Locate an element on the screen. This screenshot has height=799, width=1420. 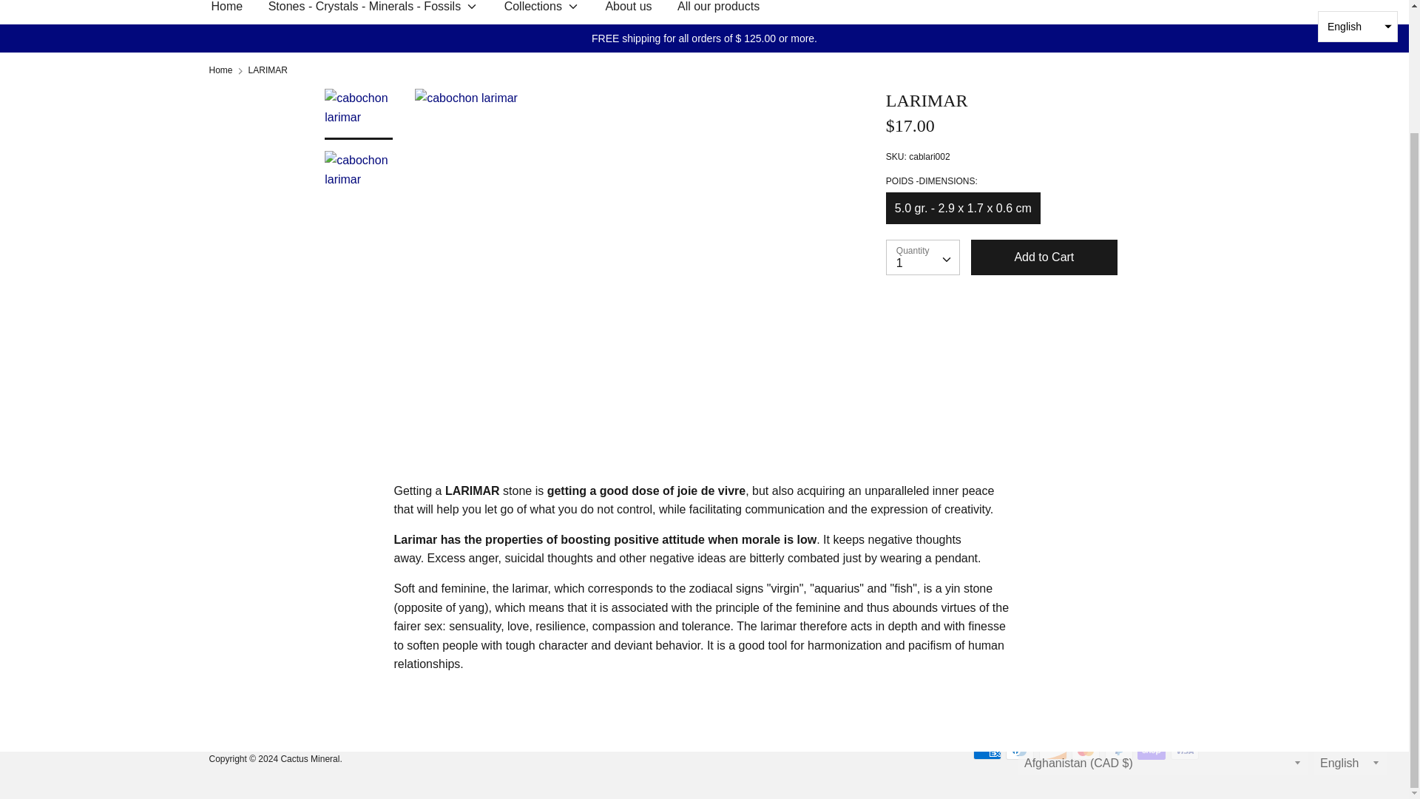
Discover is located at coordinates (1053, 602).